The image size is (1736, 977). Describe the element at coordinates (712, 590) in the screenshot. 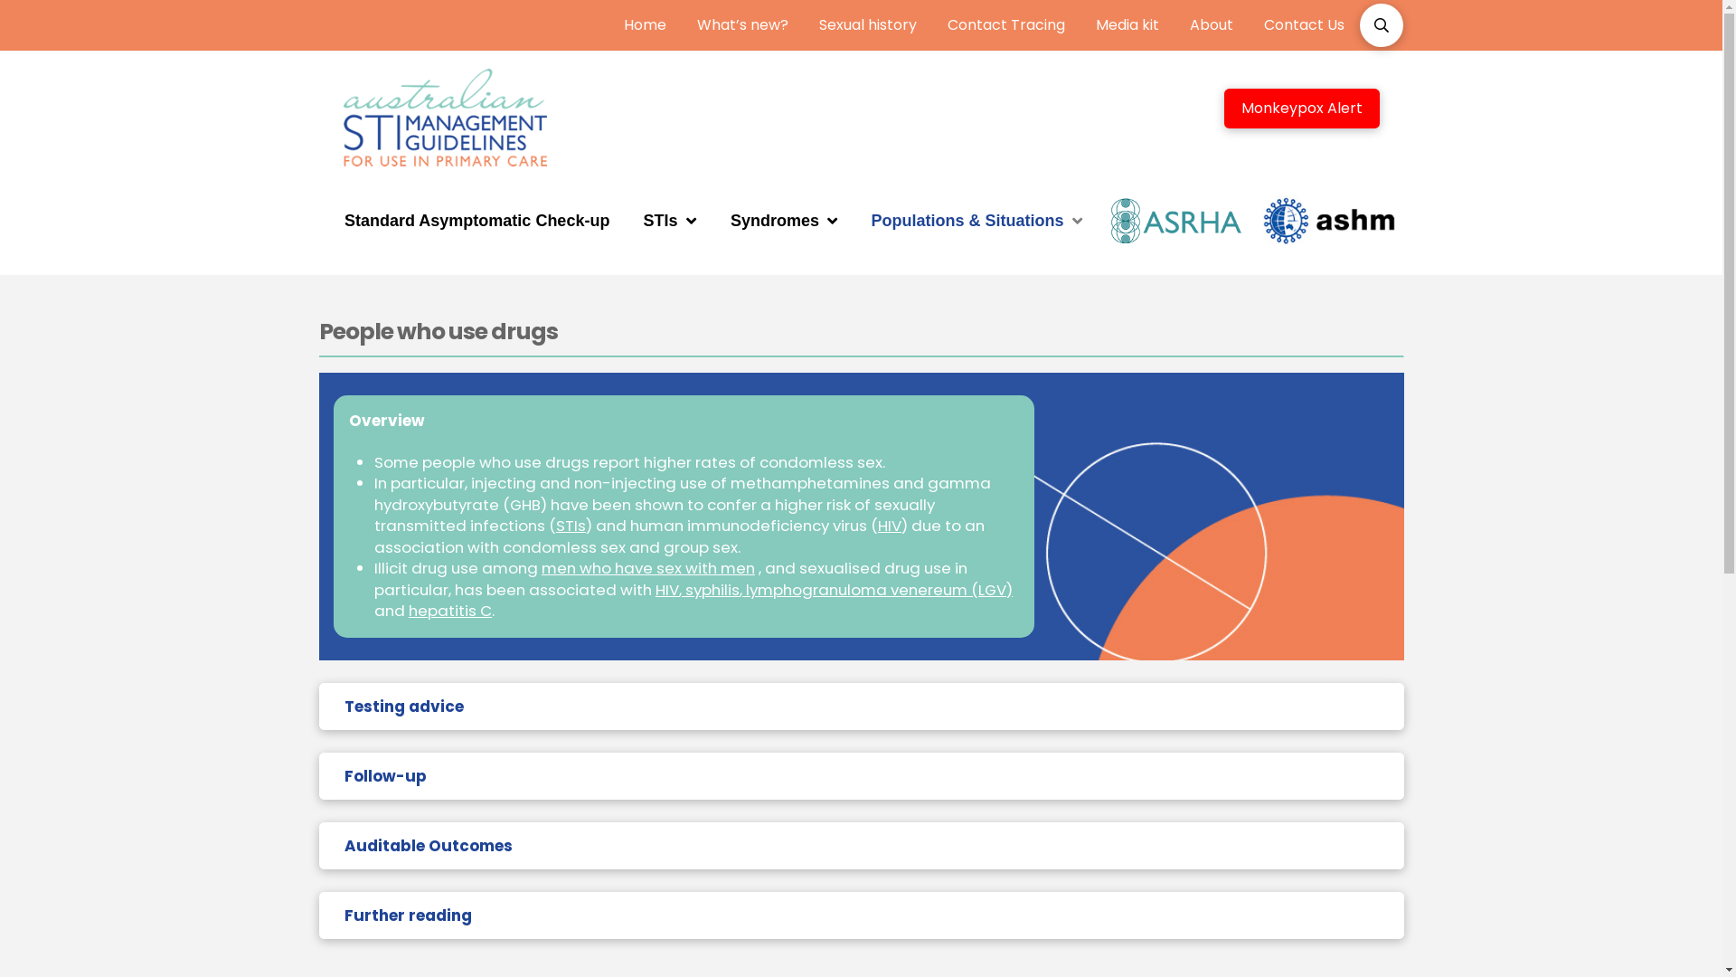

I see `syphilis` at that location.